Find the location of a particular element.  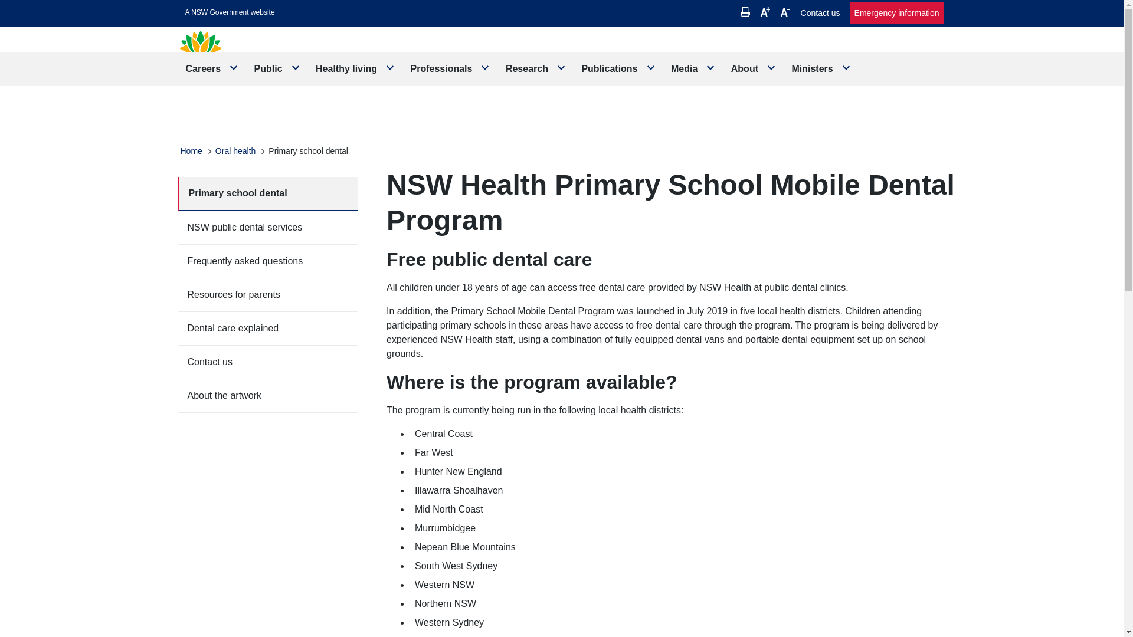

Public is located at coordinates (277, 68).